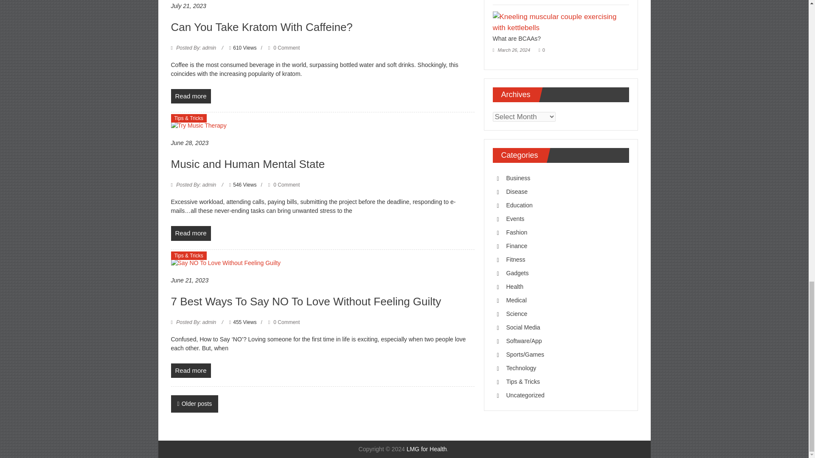 The width and height of the screenshot is (815, 458). I want to click on Posted By: admin, so click(196, 47).